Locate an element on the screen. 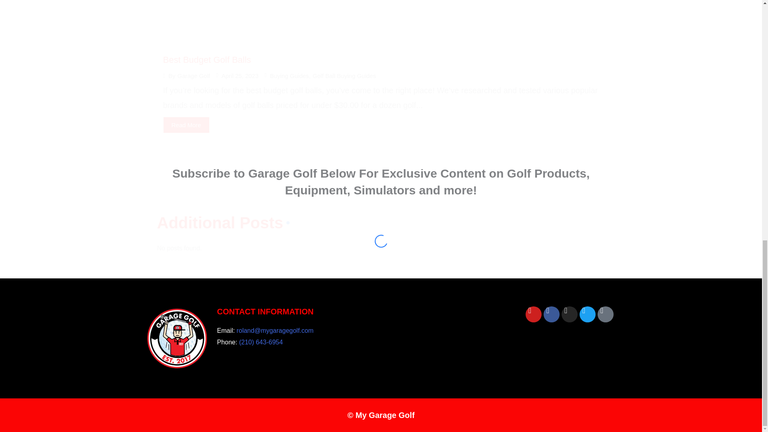 This screenshot has height=432, width=768. Tiktok is located at coordinates (606, 314).